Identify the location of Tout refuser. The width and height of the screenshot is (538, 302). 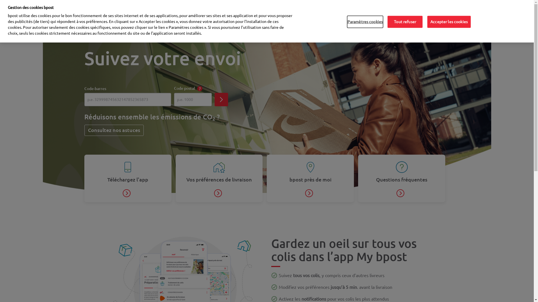
(405, 22).